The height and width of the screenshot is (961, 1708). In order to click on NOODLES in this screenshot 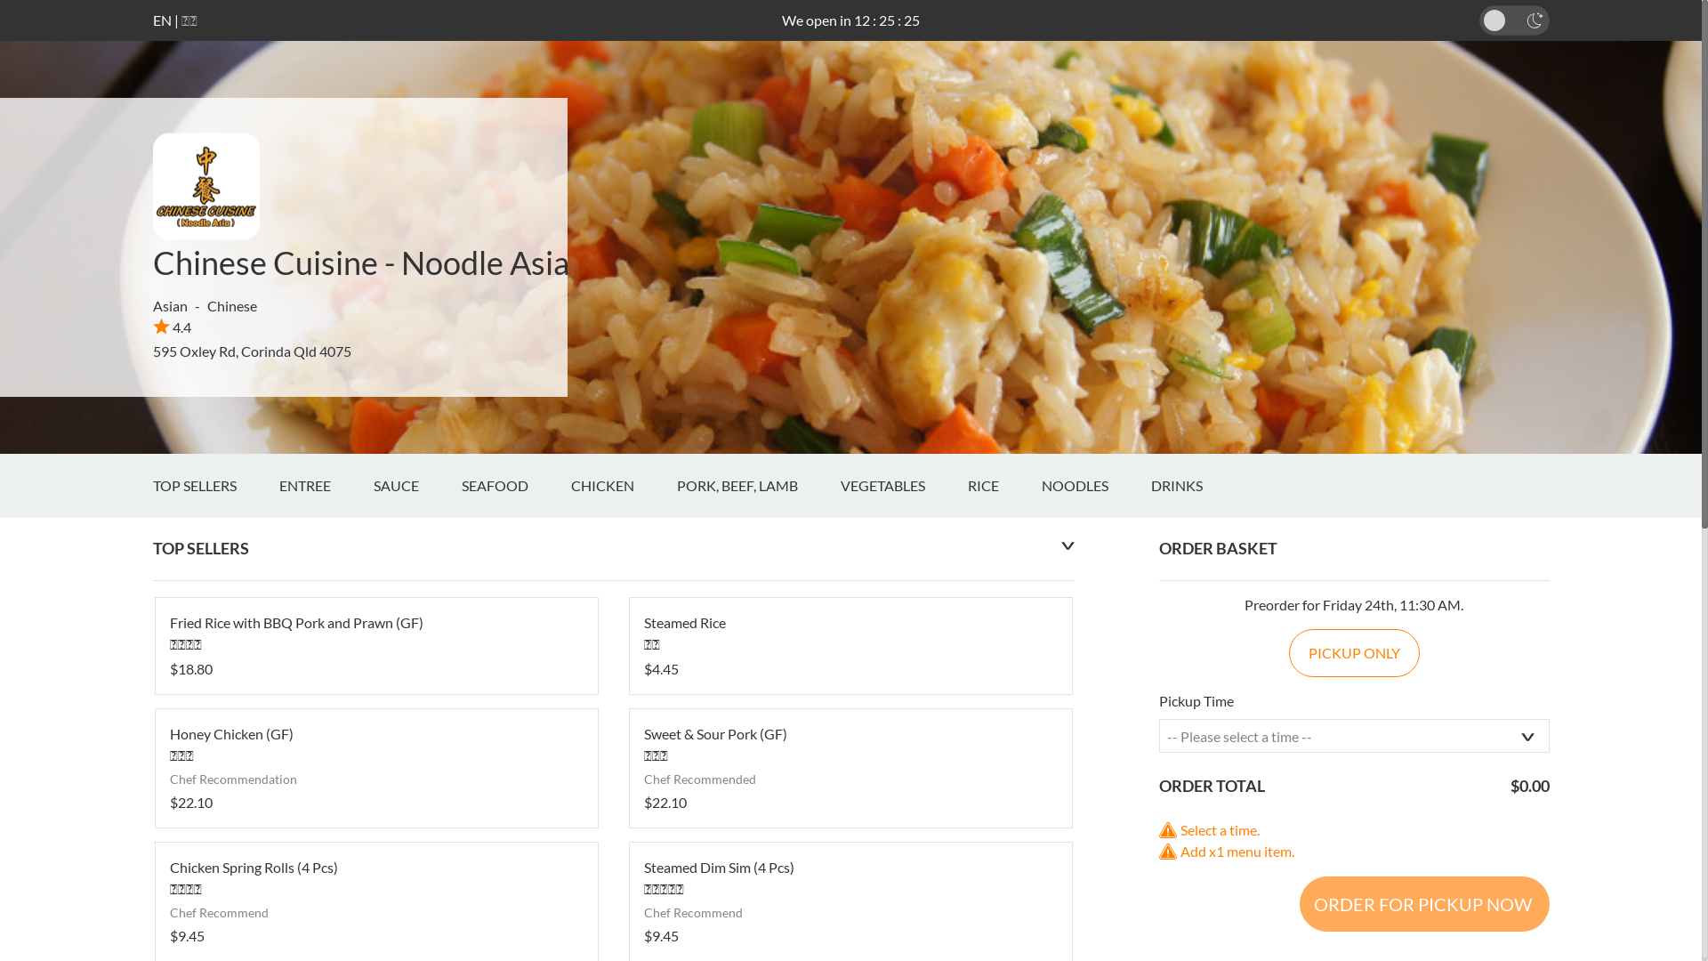, I will do `click(1096, 486)`.